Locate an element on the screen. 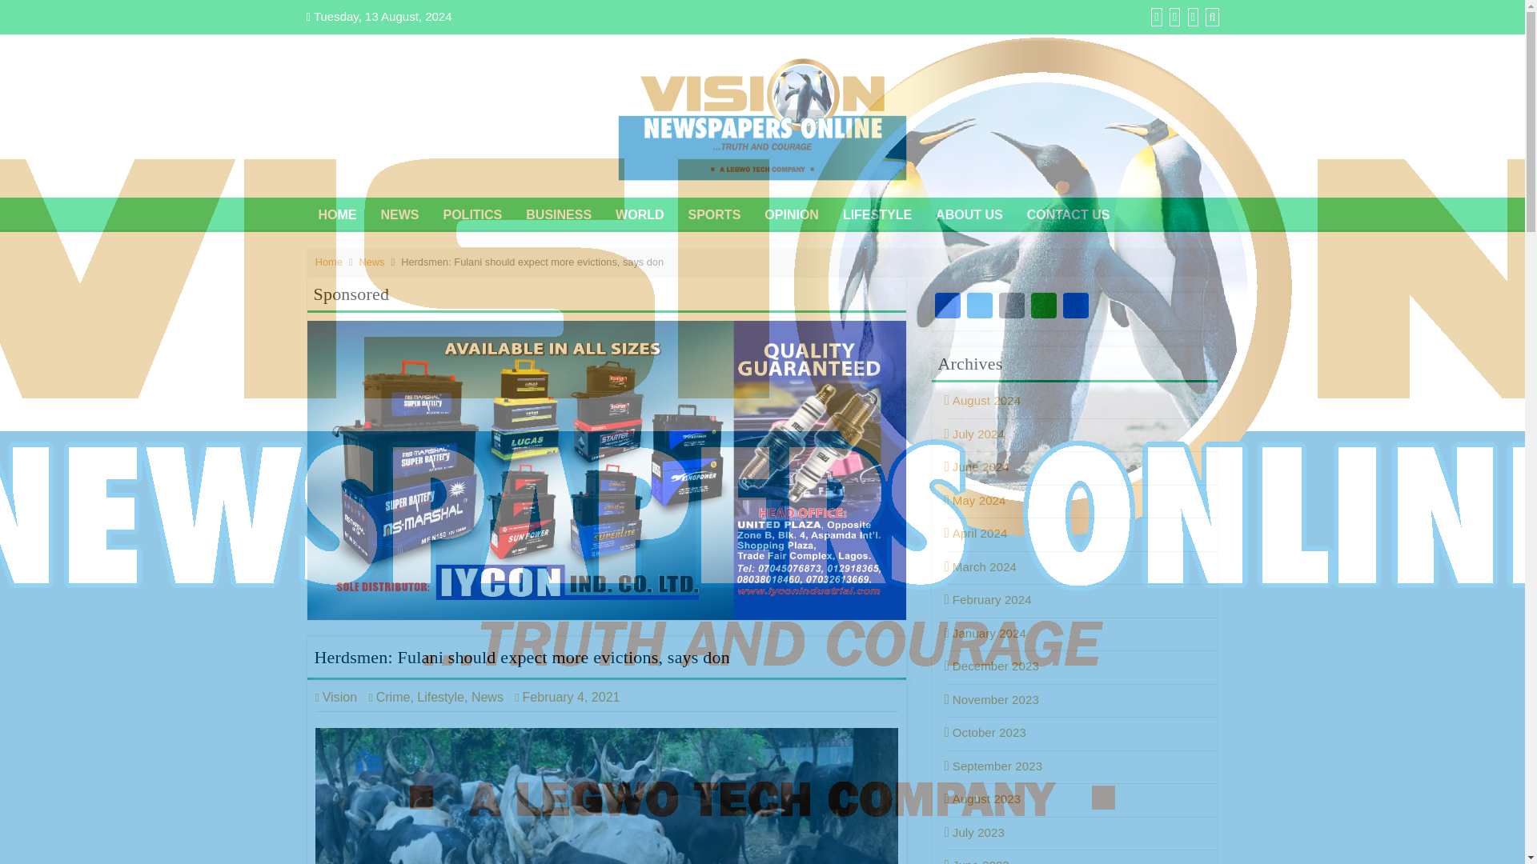 Image resolution: width=1537 pixels, height=864 pixels. NEWS is located at coordinates (399, 214).